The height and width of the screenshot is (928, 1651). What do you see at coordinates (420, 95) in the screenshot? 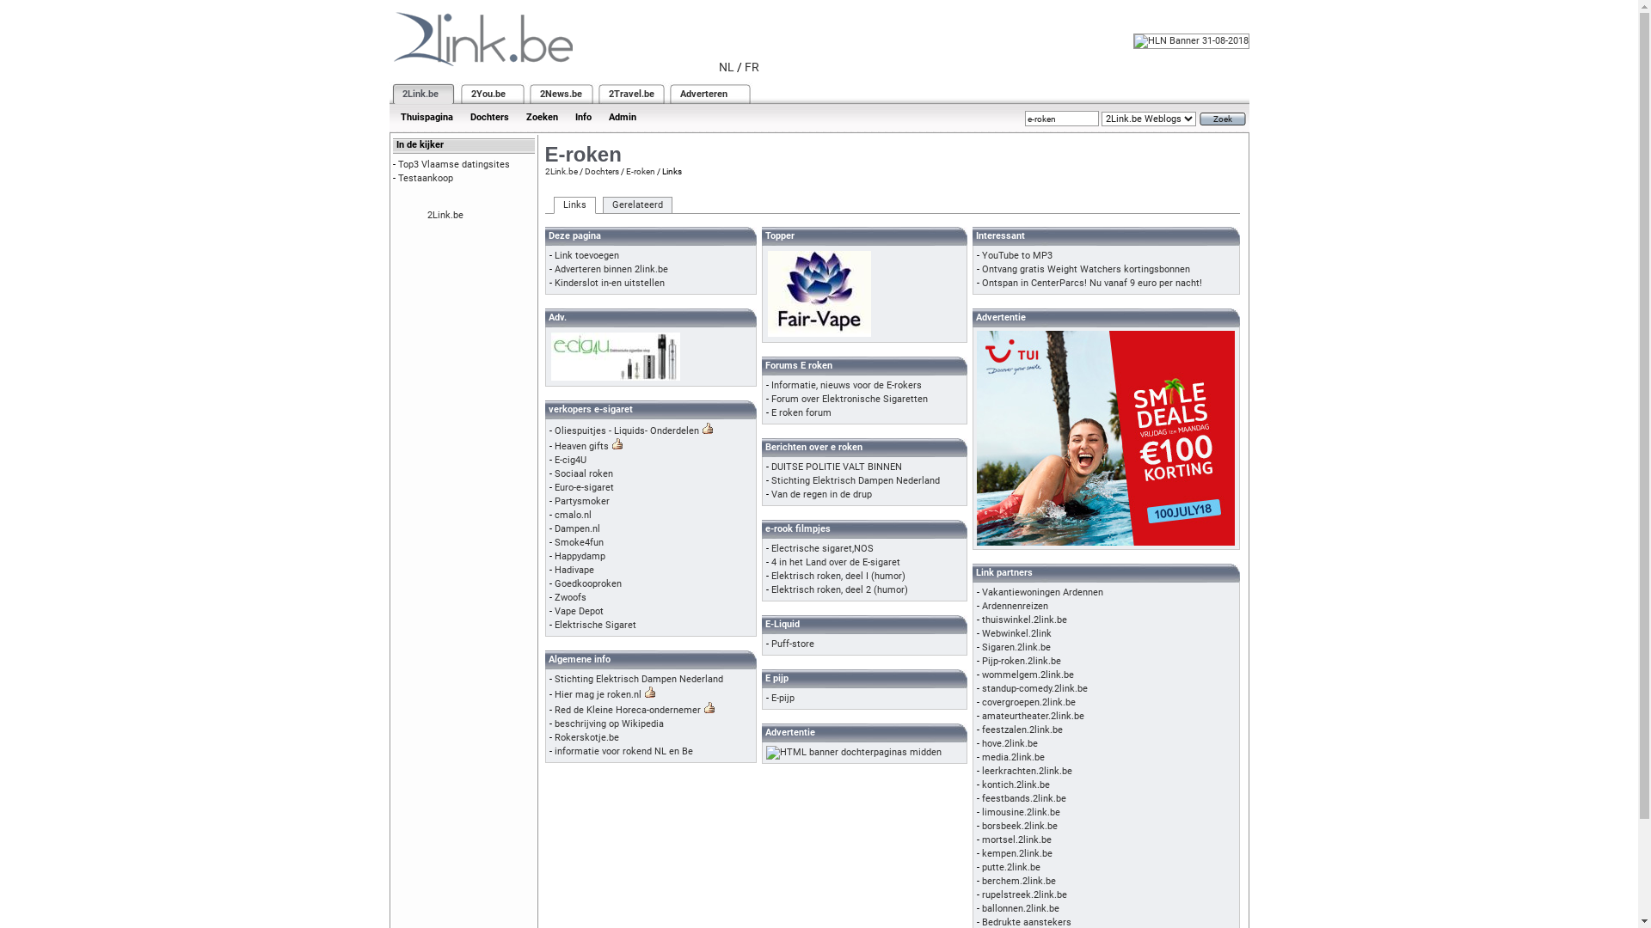
I see `2Link.be` at bounding box center [420, 95].